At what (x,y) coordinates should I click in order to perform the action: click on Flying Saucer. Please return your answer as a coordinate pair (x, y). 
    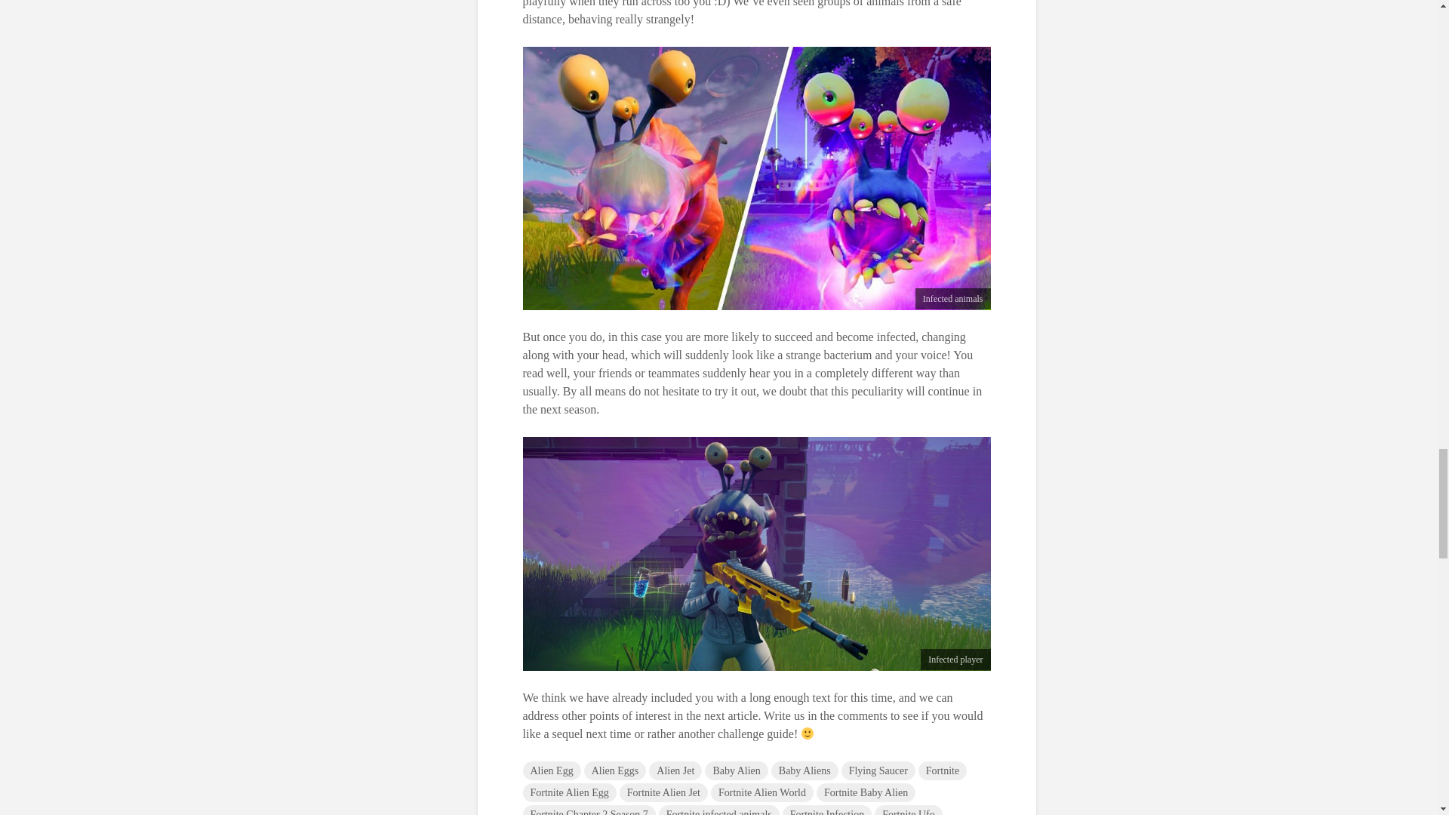
    Looking at the image, I should click on (878, 770).